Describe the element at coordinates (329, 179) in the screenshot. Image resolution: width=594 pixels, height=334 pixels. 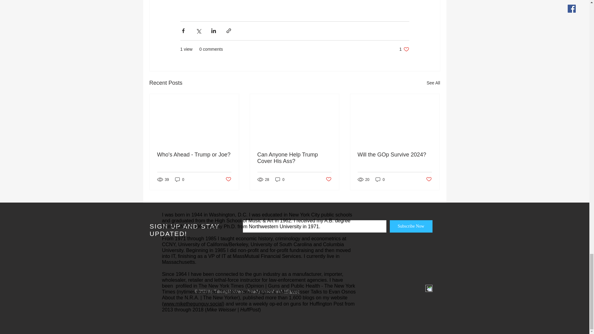
I see `Post not marked as liked` at that location.